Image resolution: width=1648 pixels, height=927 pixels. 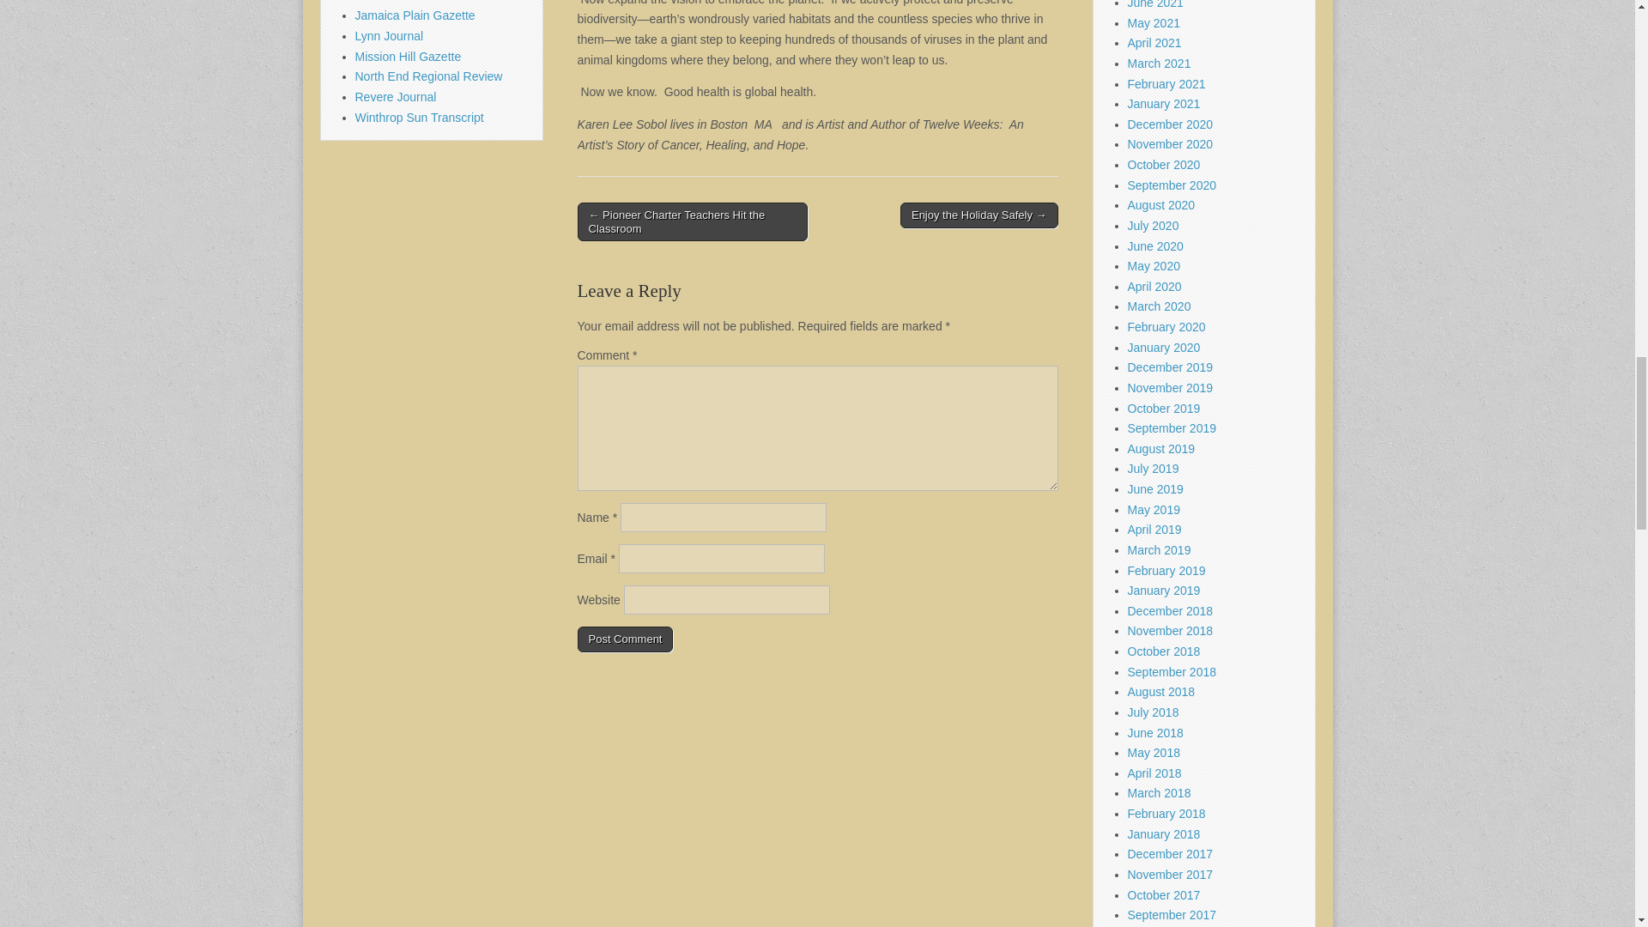 What do you see at coordinates (415, 15) in the screenshot?
I see `Jamaica Plain Gazette` at bounding box center [415, 15].